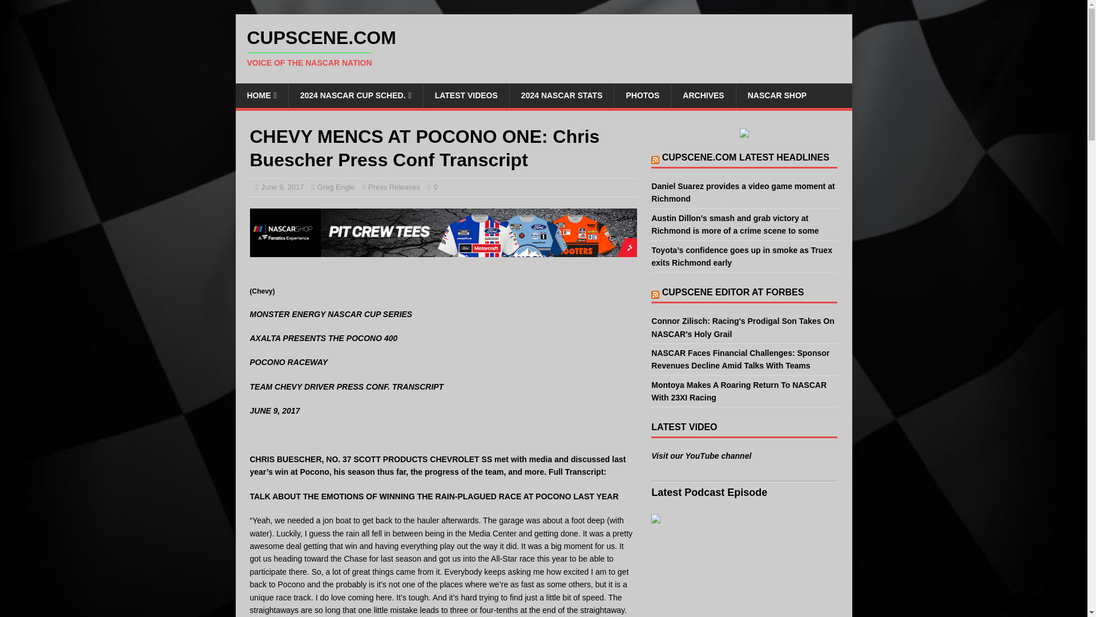 The image size is (1096, 617). What do you see at coordinates (466, 95) in the screenshot?
I see `LATEST VIDEOS` at bounding box center [466, 95].